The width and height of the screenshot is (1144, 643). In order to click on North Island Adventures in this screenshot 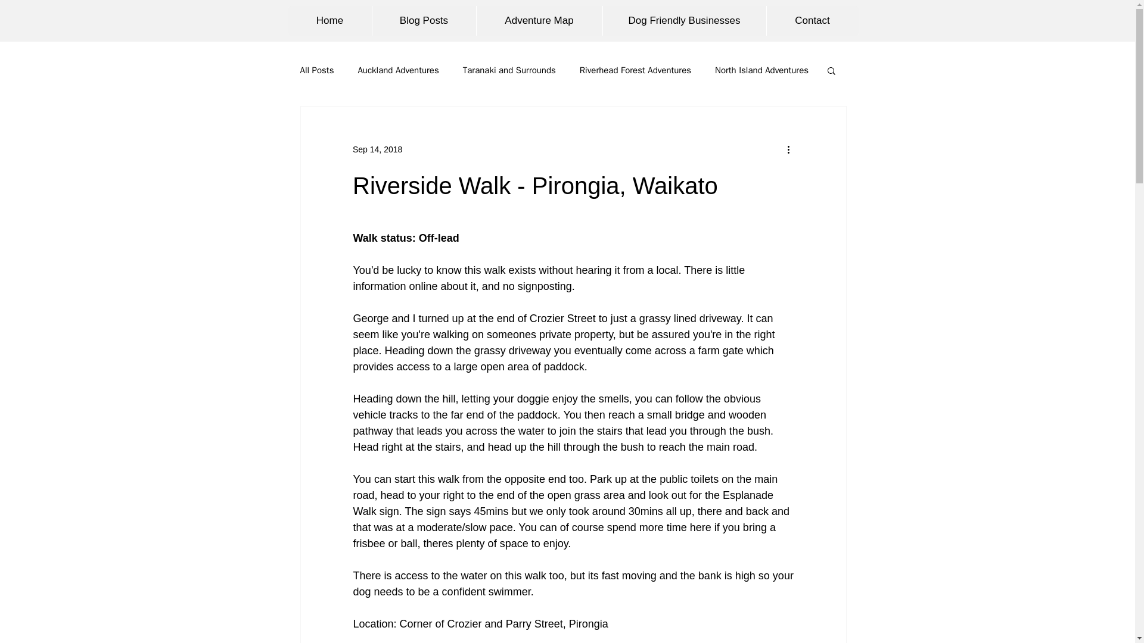, I will do `click(761, 70)`.